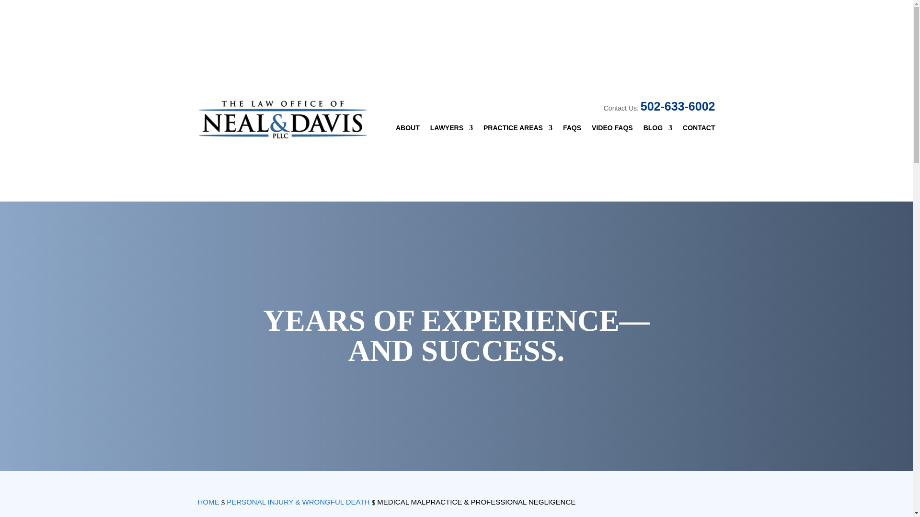 The height and width of the screenshot is (517, 920). I want to click on logo-new, so click(284, 119).